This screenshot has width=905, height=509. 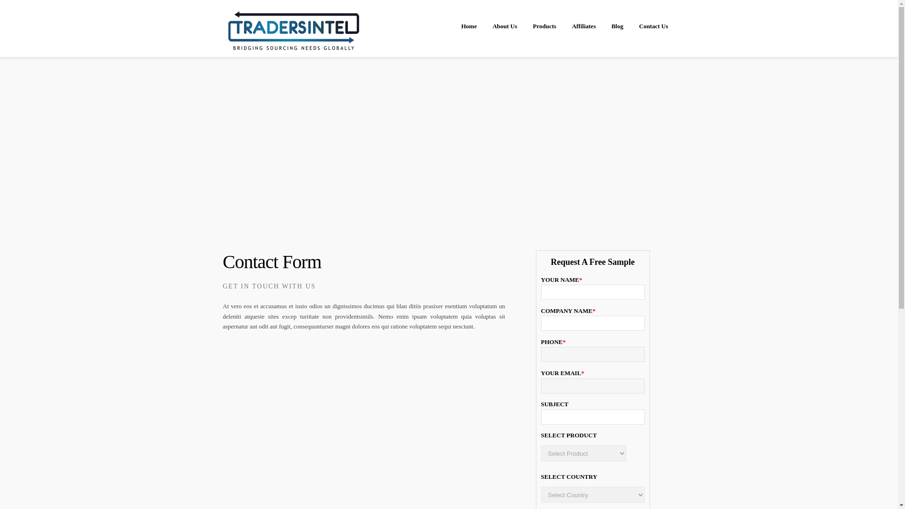 I want to click on Products, so click(x=545, y=26).